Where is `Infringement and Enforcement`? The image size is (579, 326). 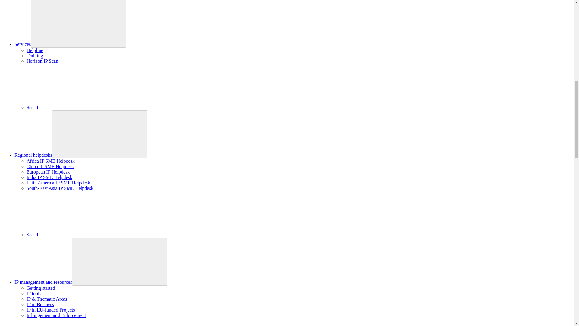
Infringement and Enforcement is located at coordinates (56, 315).